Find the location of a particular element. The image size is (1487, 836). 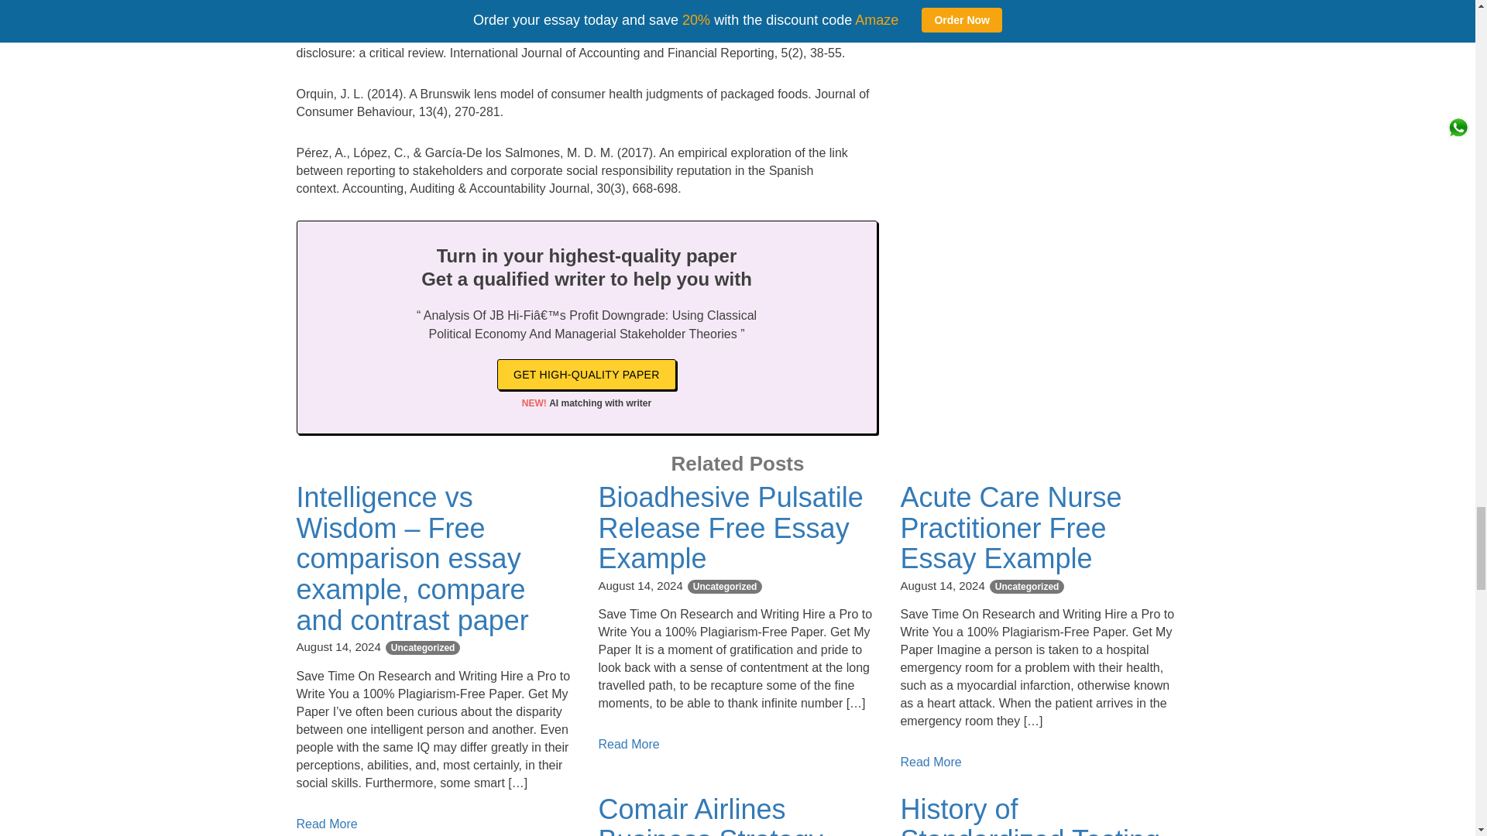

Uncategorized is located at coordinates (423, 647).